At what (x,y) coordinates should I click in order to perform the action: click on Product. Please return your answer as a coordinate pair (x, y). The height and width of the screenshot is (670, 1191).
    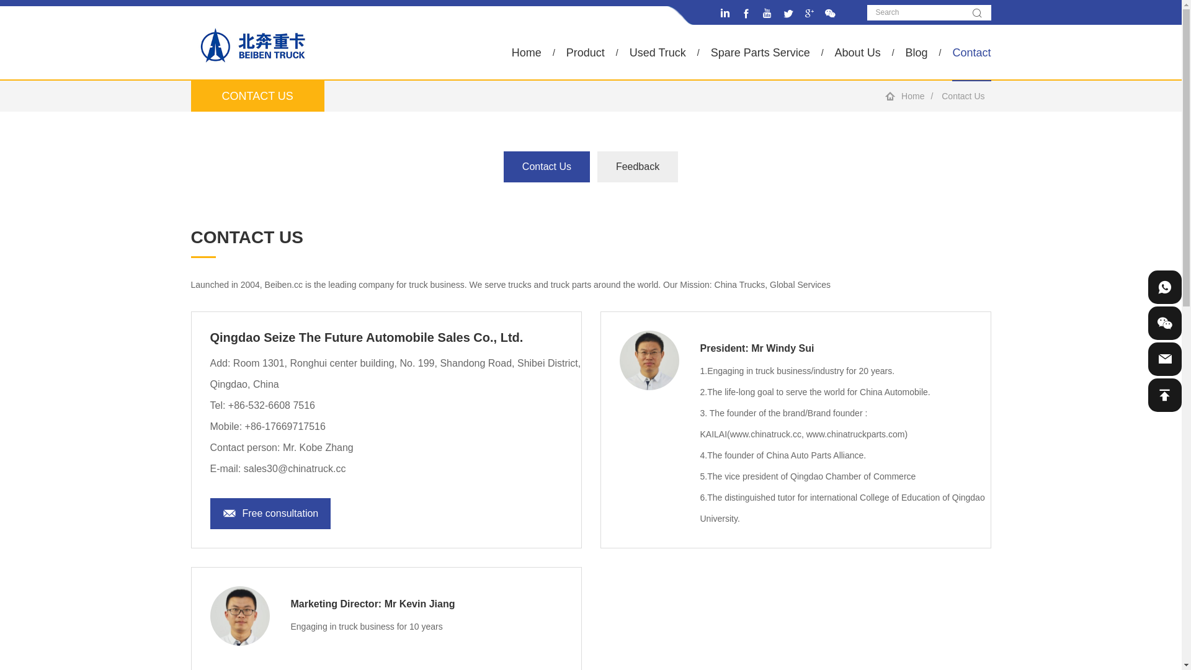
    Looking at the image, I should click on (586, 53).